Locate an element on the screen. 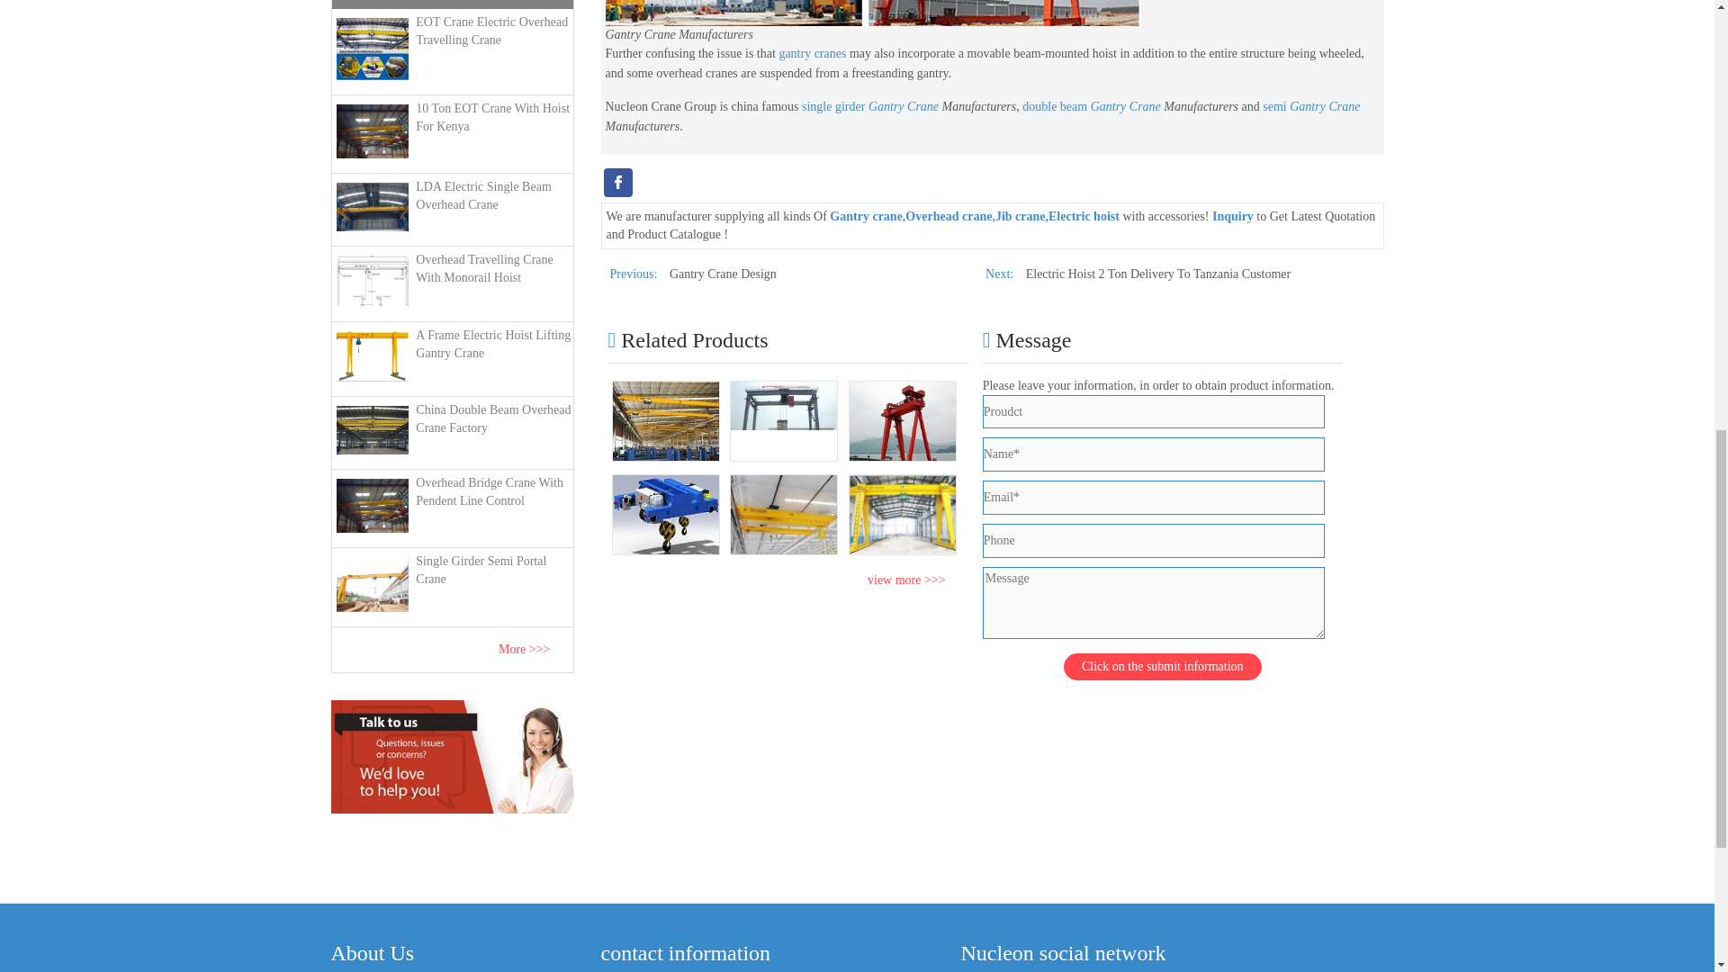  China Double Beam Overhead Crane Factory is located at coordinates (452, 430).